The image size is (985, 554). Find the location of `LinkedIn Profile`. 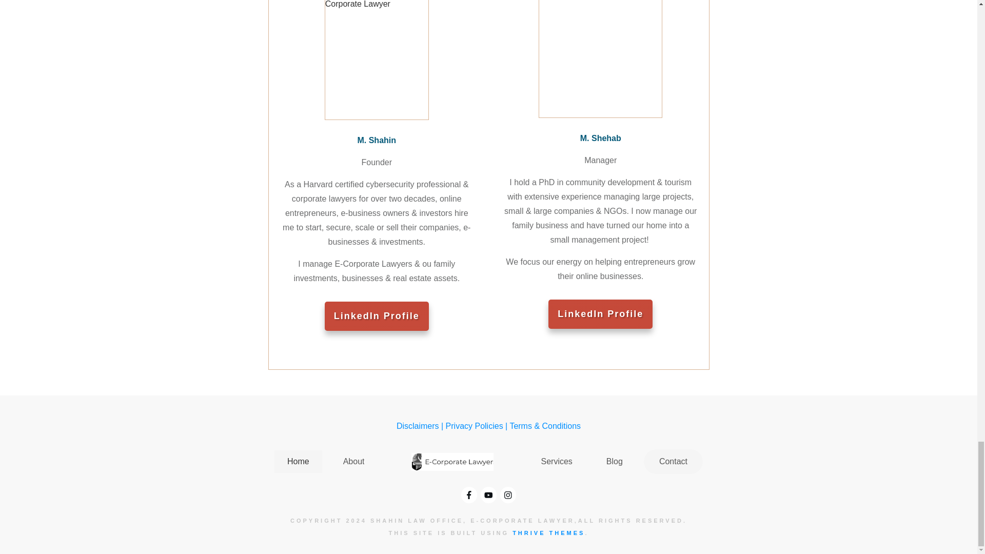

LinkedIn Profile is located at coordinates (377, 316).